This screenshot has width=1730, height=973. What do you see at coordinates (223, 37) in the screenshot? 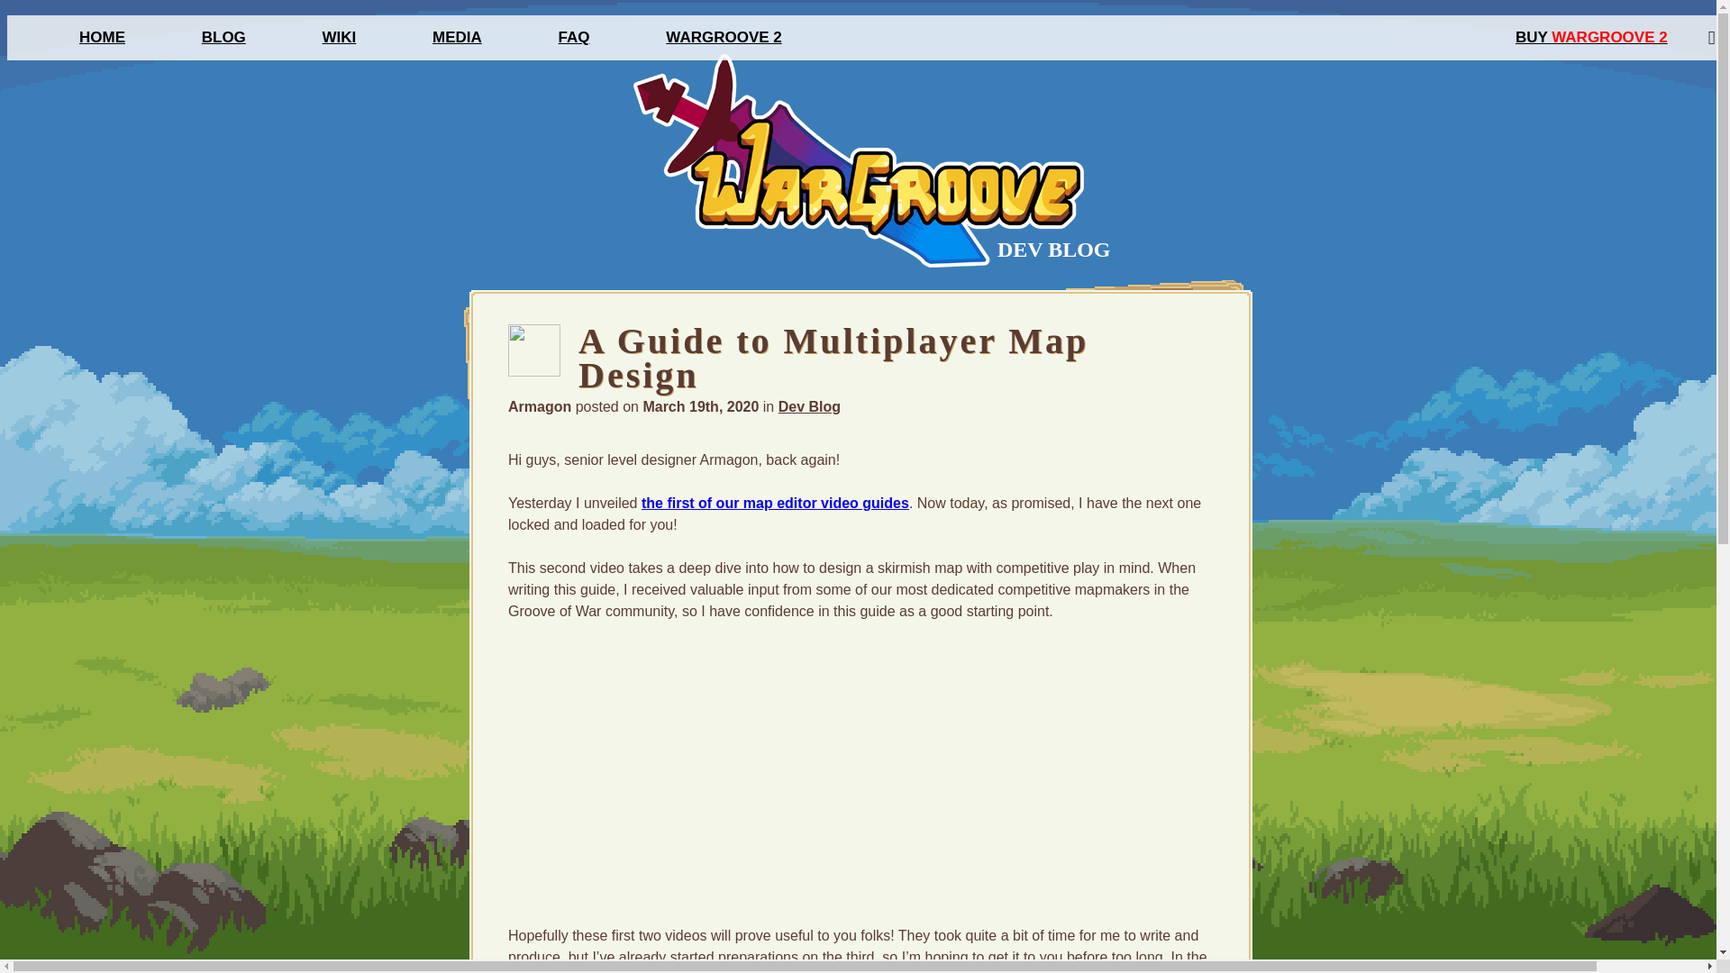
I see `BLOG` at bounding box center [223, 37].